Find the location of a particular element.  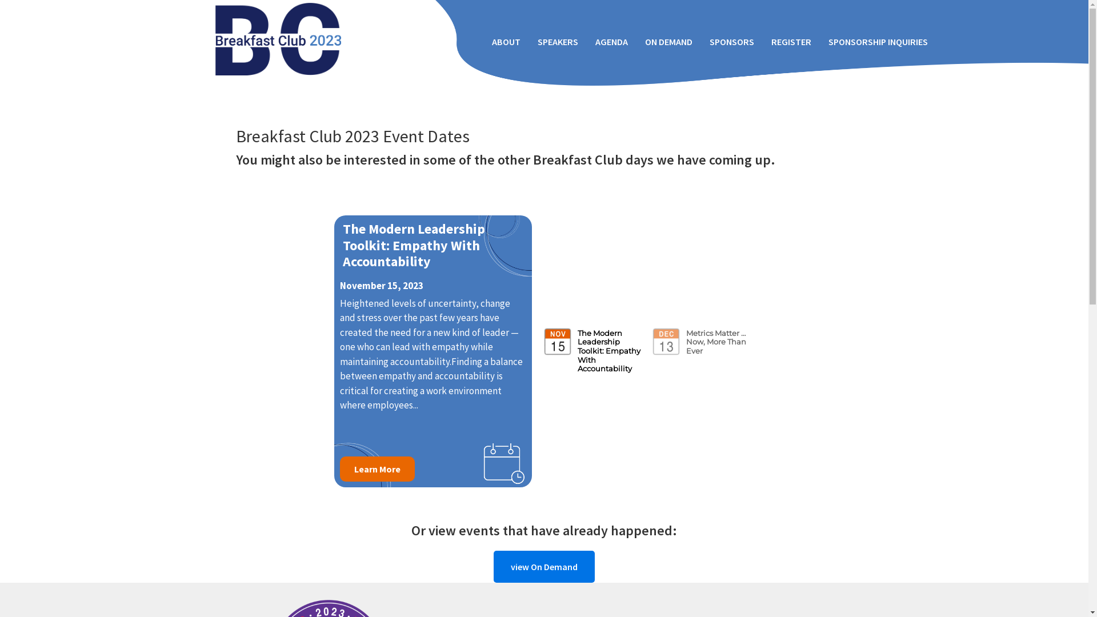

view On Demand is located at coordinates (544, 567).